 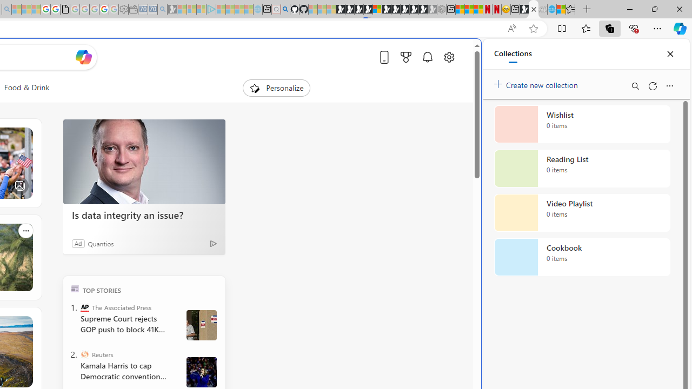 I want to click on More options menu, so click(x=669, y=85).